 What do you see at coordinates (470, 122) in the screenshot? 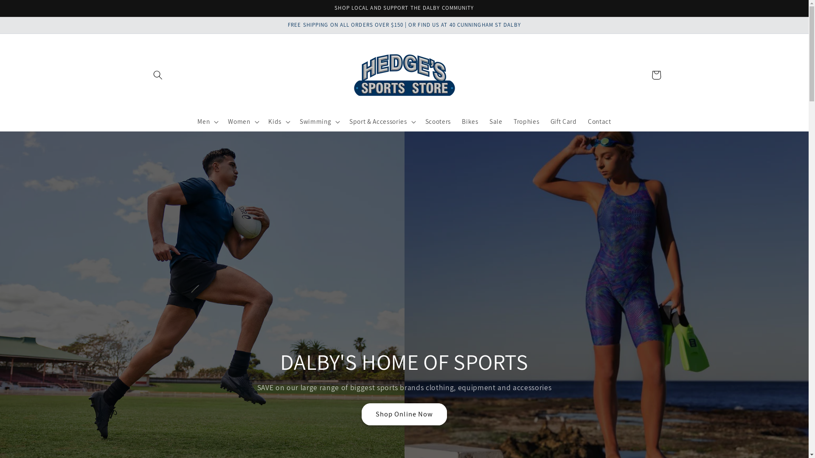
I see `Bikes` at bounding box center [470, 122].